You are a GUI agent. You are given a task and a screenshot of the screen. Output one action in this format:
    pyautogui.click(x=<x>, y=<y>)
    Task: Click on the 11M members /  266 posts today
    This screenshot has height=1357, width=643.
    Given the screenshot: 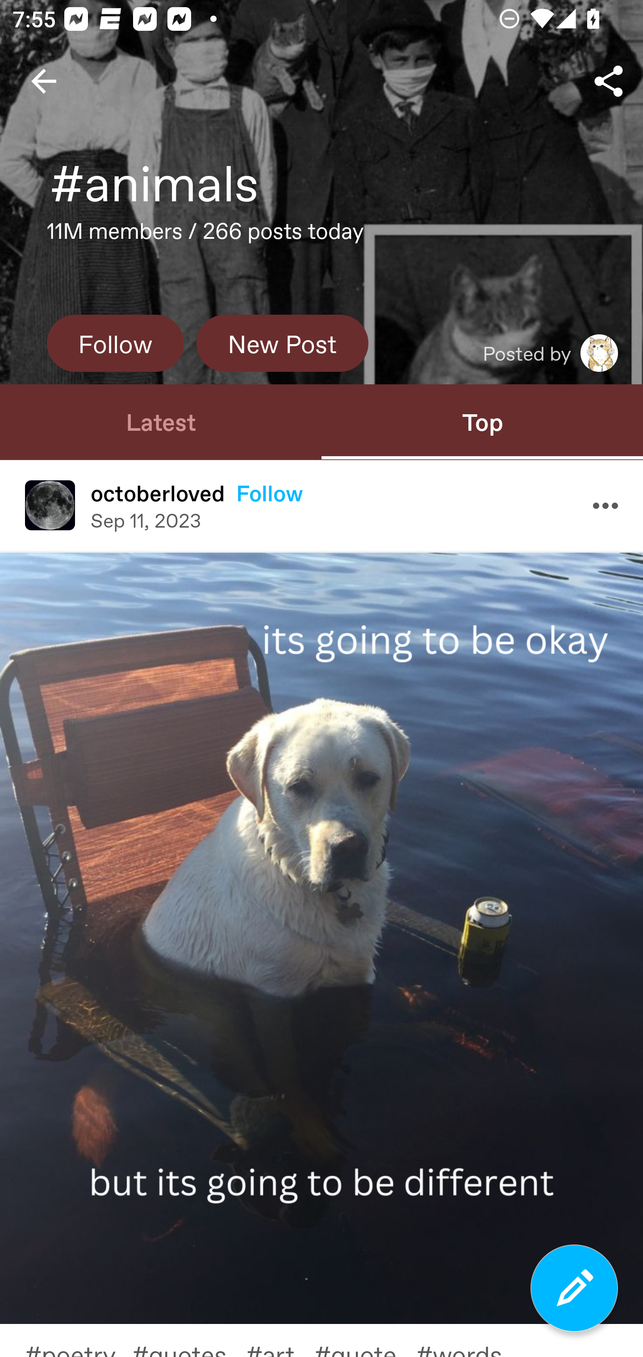 What is the action you would take?
    pyautogui.click(x=205, y=236)
    